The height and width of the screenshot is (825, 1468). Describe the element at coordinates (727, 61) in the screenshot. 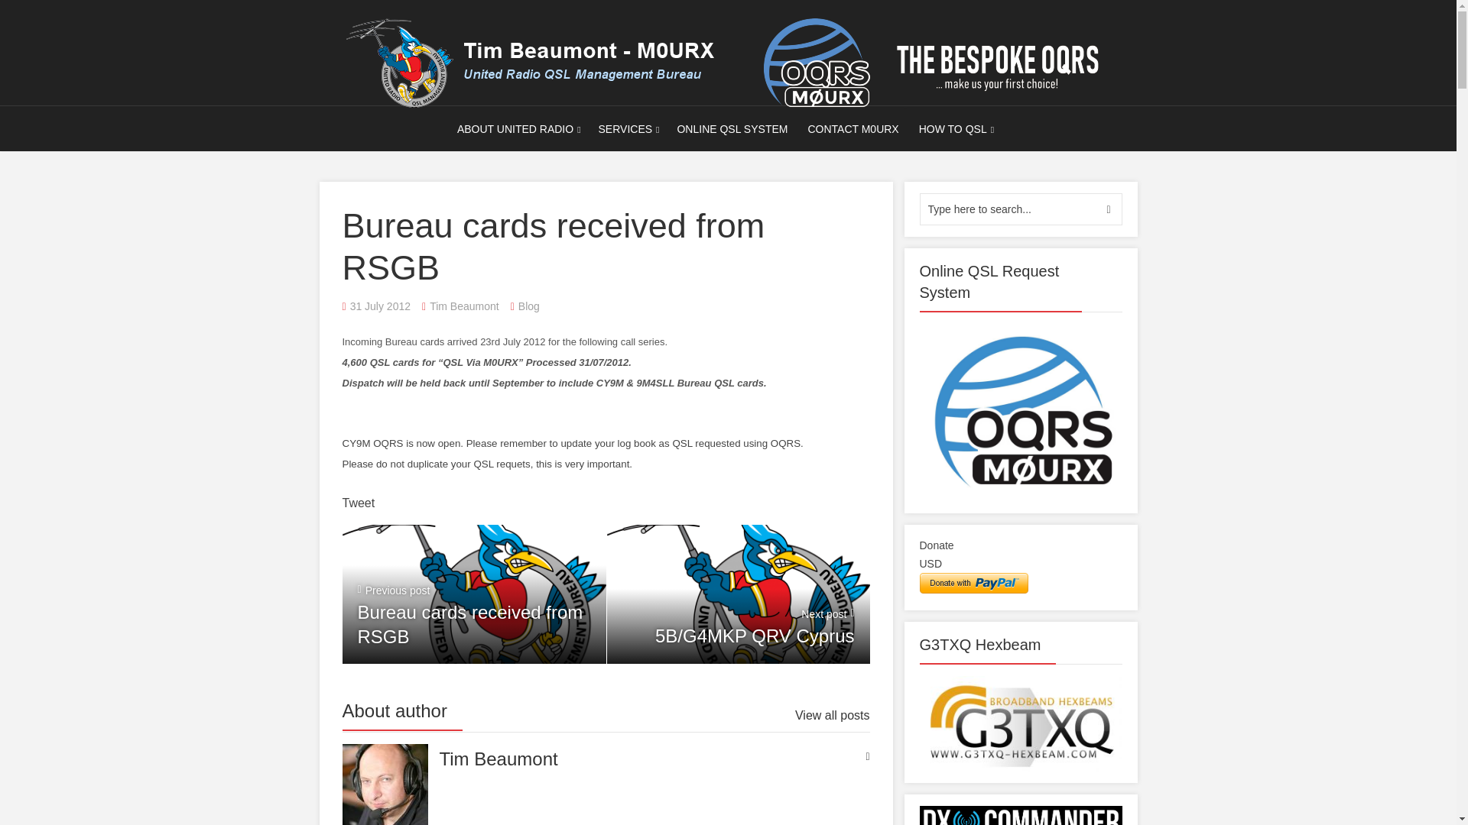

I see `M0URX` at that location.